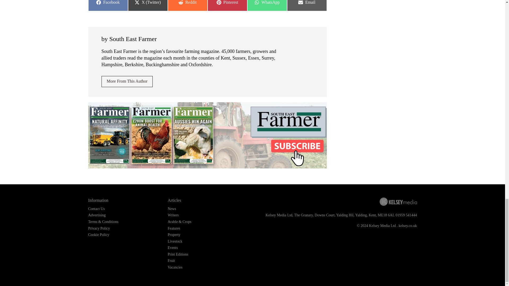 The height and width of the screenshot is (286, 509). I want to click on Contact Us, so click(108, 6).